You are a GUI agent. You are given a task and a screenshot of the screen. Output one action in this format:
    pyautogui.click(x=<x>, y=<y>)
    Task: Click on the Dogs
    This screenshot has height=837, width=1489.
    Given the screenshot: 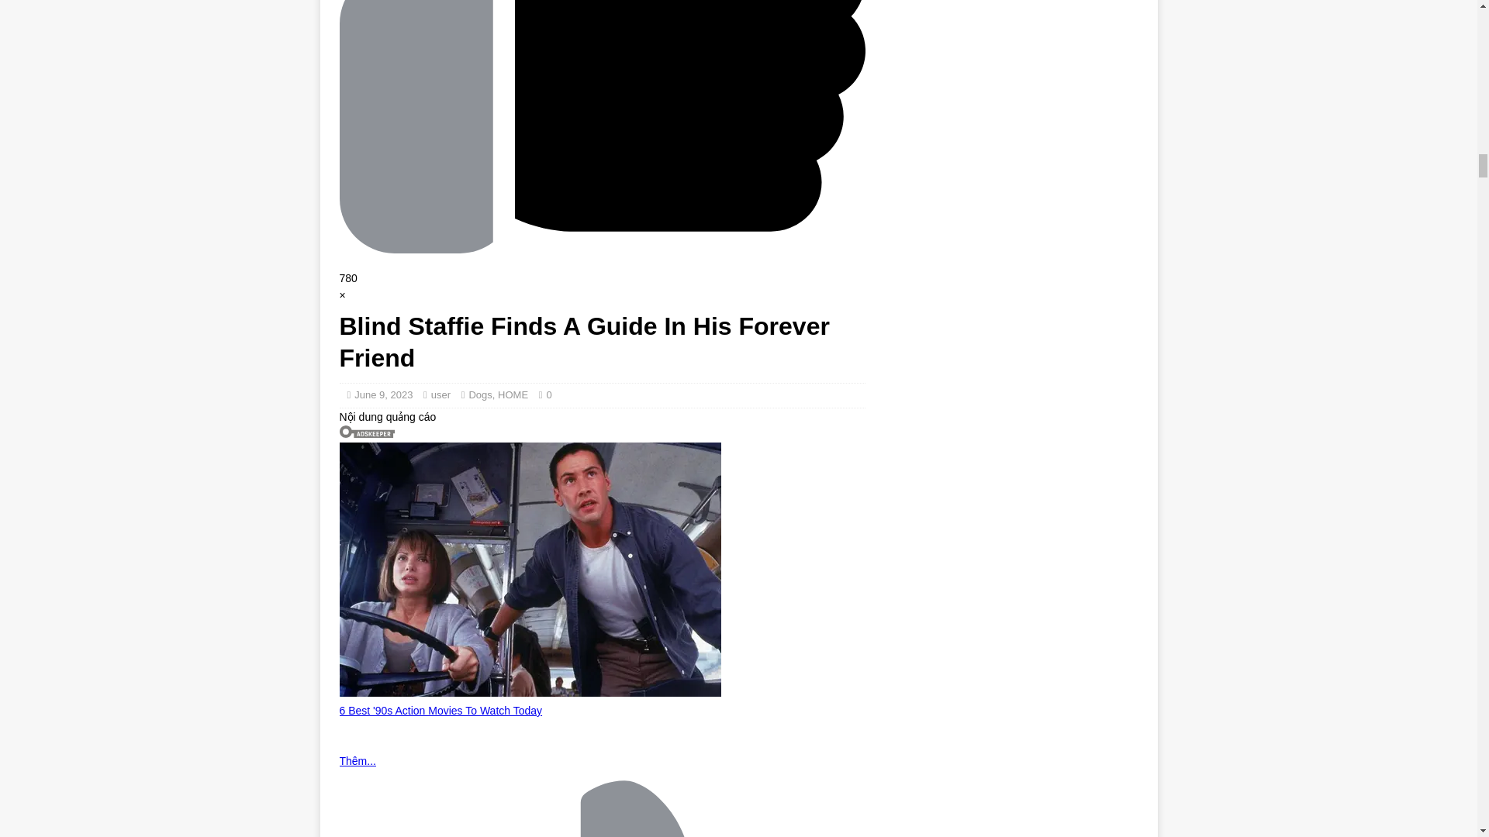 What is the action you would take?
    pyautogui.click(x=479, y=395)
    